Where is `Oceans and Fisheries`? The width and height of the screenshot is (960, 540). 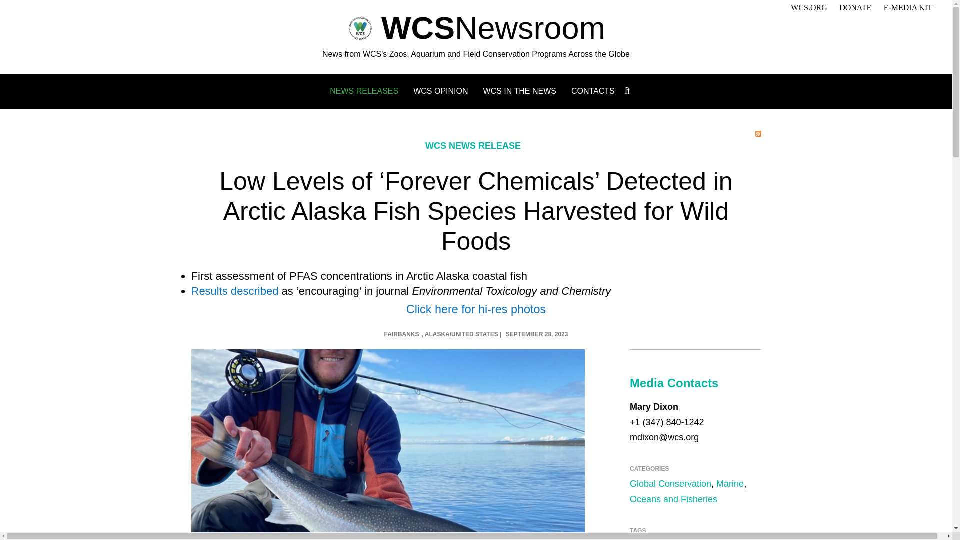 Oceans and Fisheries is located at coordinates (673, 499).